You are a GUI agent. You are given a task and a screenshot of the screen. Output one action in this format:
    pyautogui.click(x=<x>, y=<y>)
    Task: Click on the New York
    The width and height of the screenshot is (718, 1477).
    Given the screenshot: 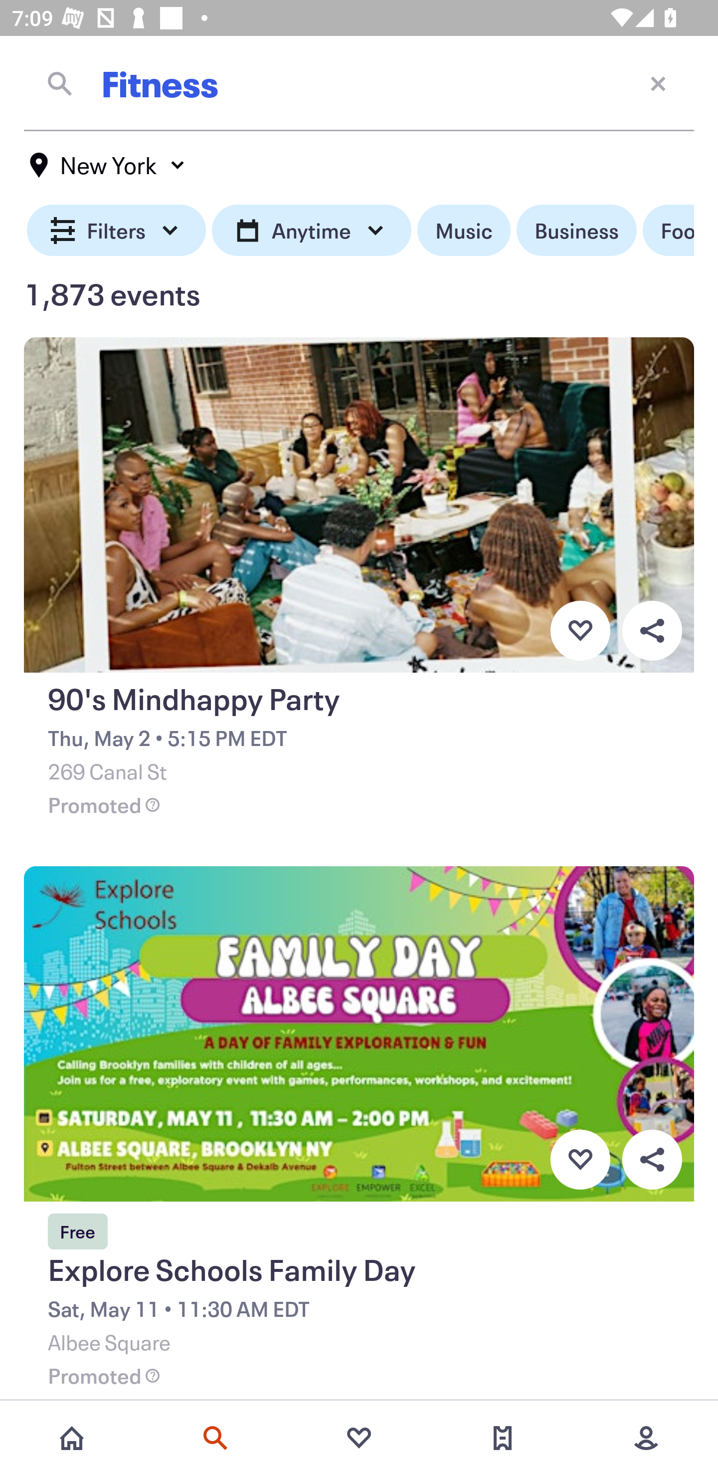 What is the action you would take?
    pyautogui.click(x=108, y=165)
    